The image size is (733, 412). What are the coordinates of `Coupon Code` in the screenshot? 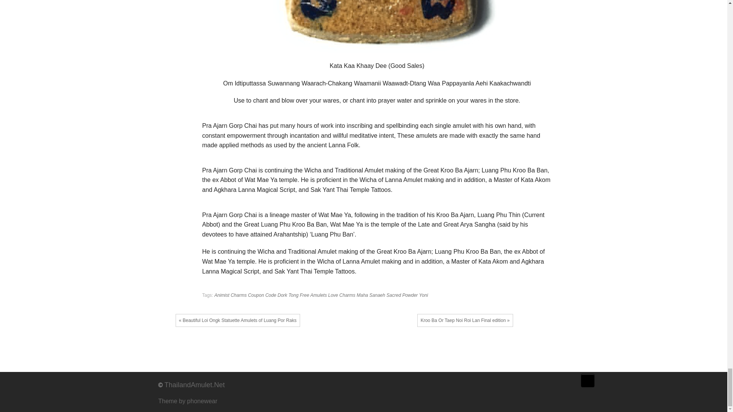 It's located at (262, 295).